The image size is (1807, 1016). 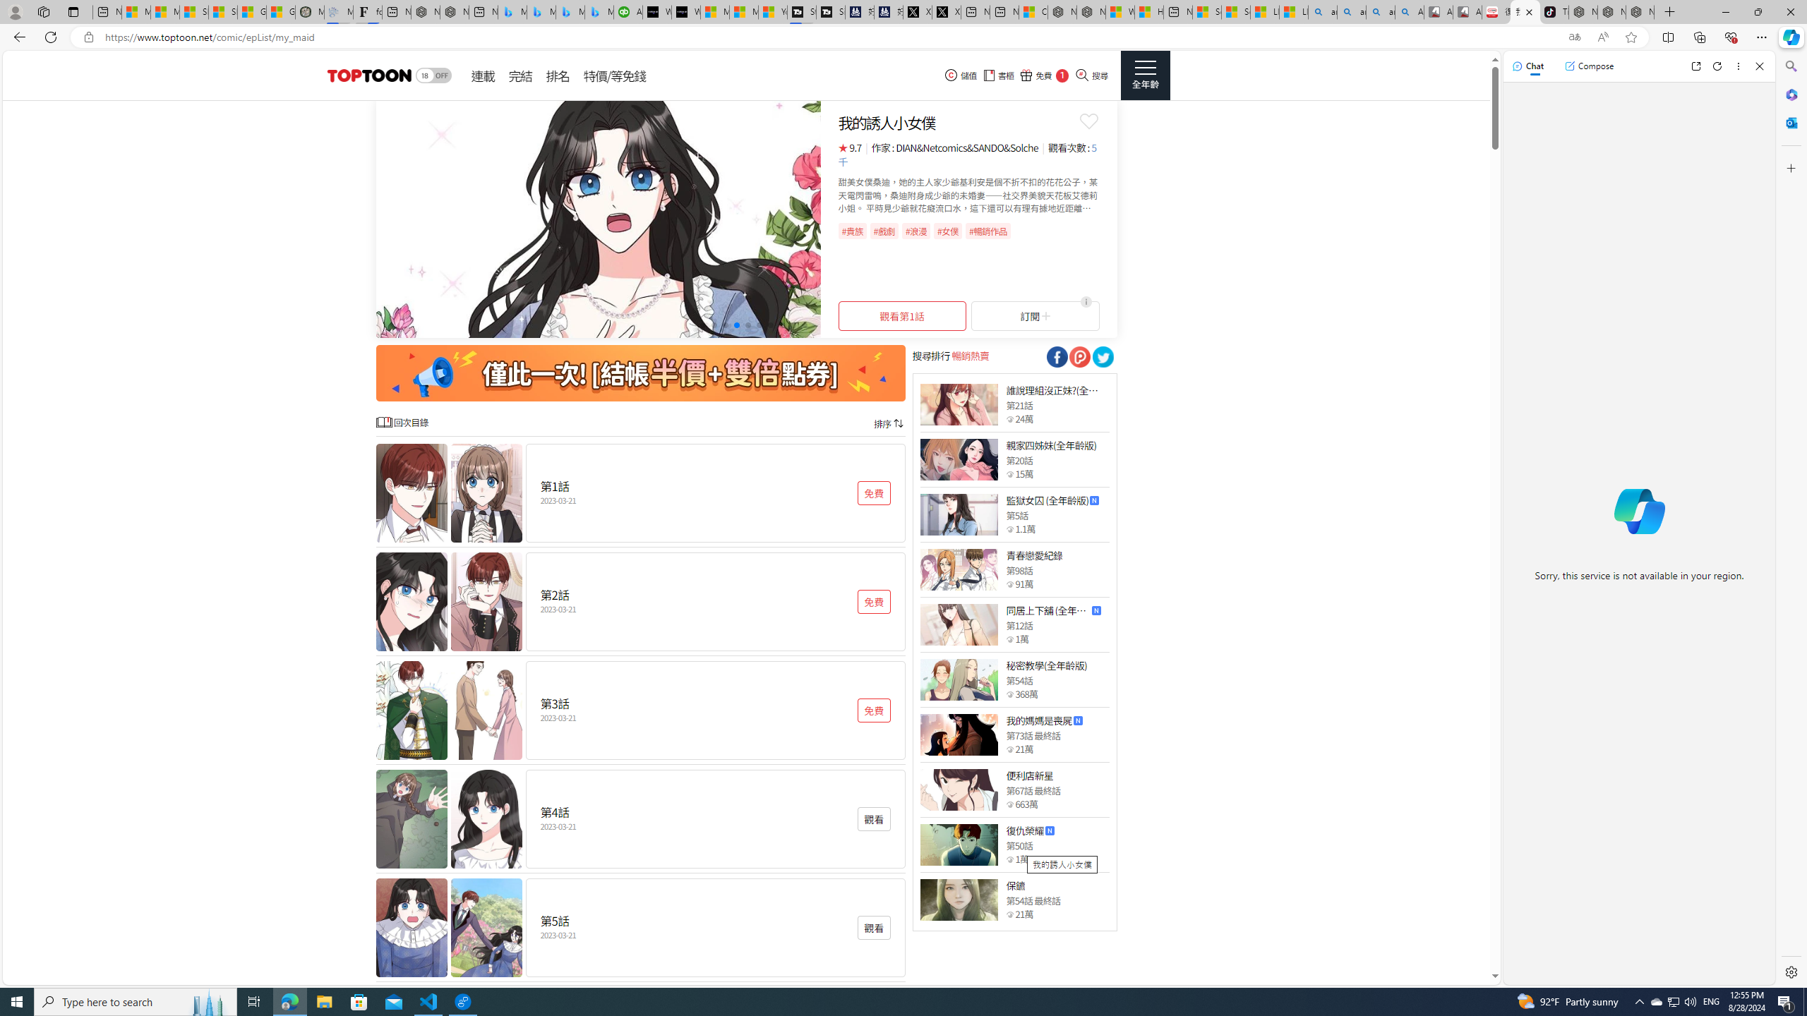 I want to click on Class: swiper-slide, so click(x=598, y=219).